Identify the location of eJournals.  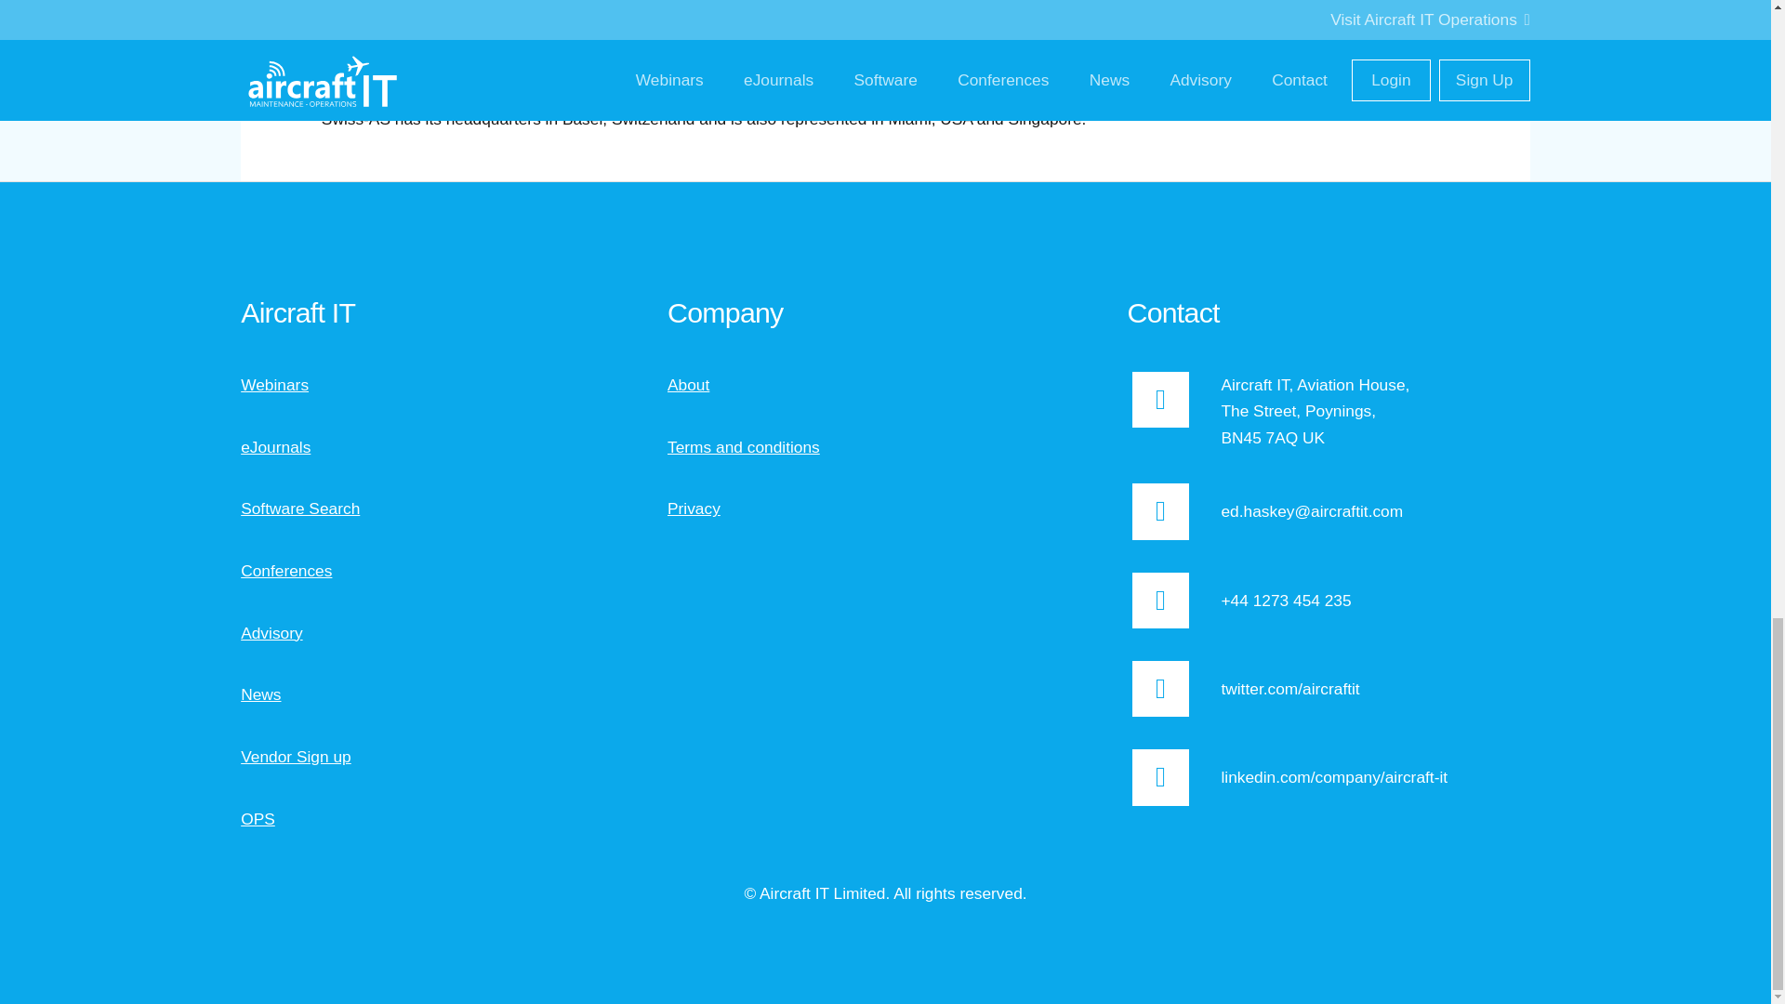
(275, 446).